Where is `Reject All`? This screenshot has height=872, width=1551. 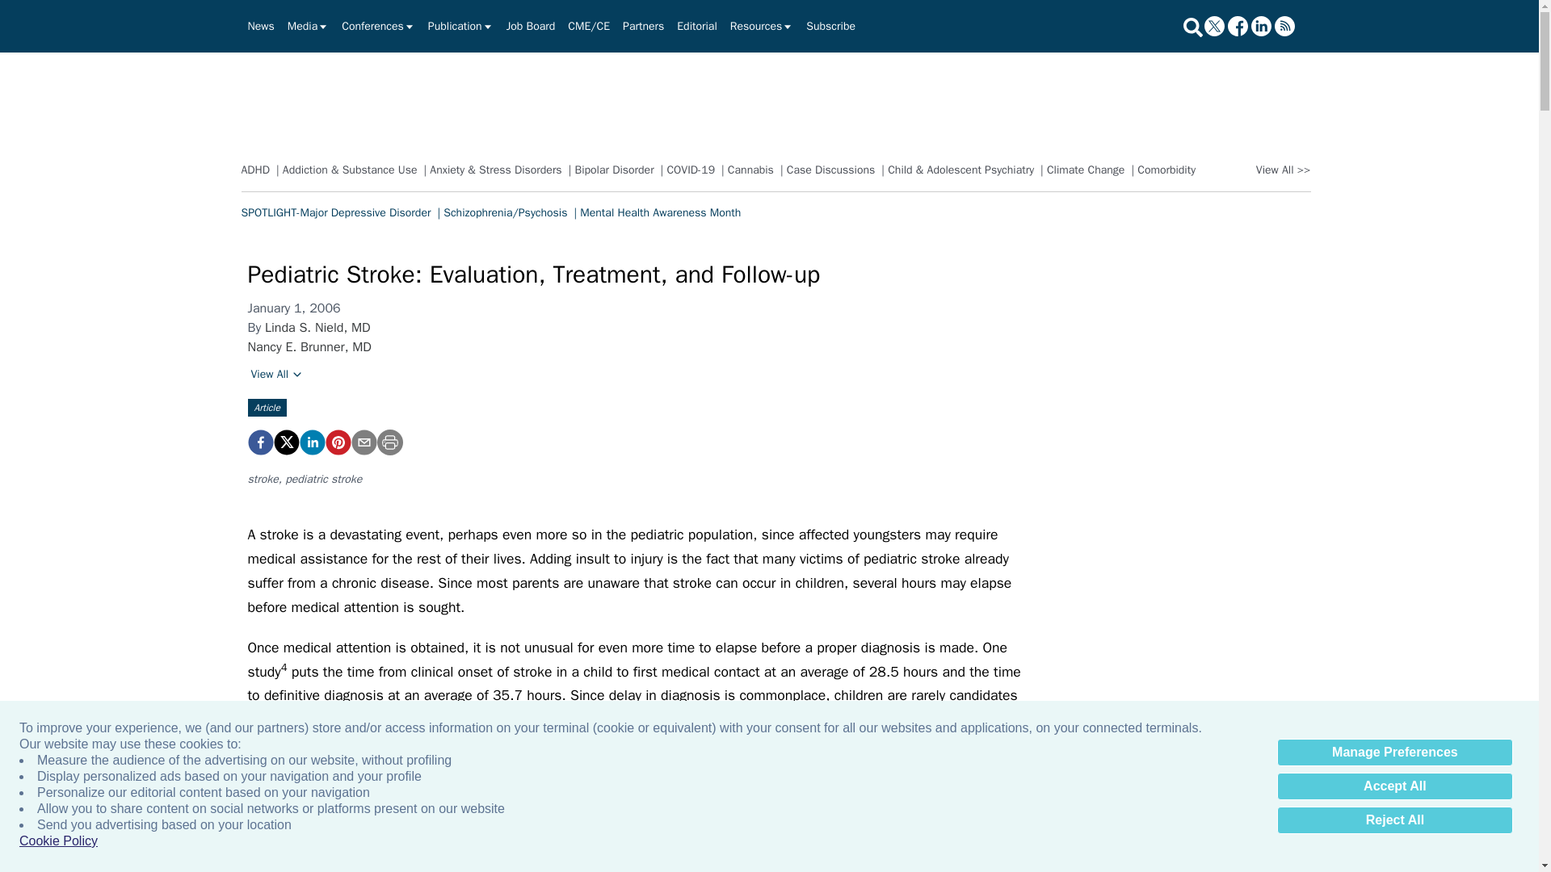 Reject All is located at coordinates (1394, 820).